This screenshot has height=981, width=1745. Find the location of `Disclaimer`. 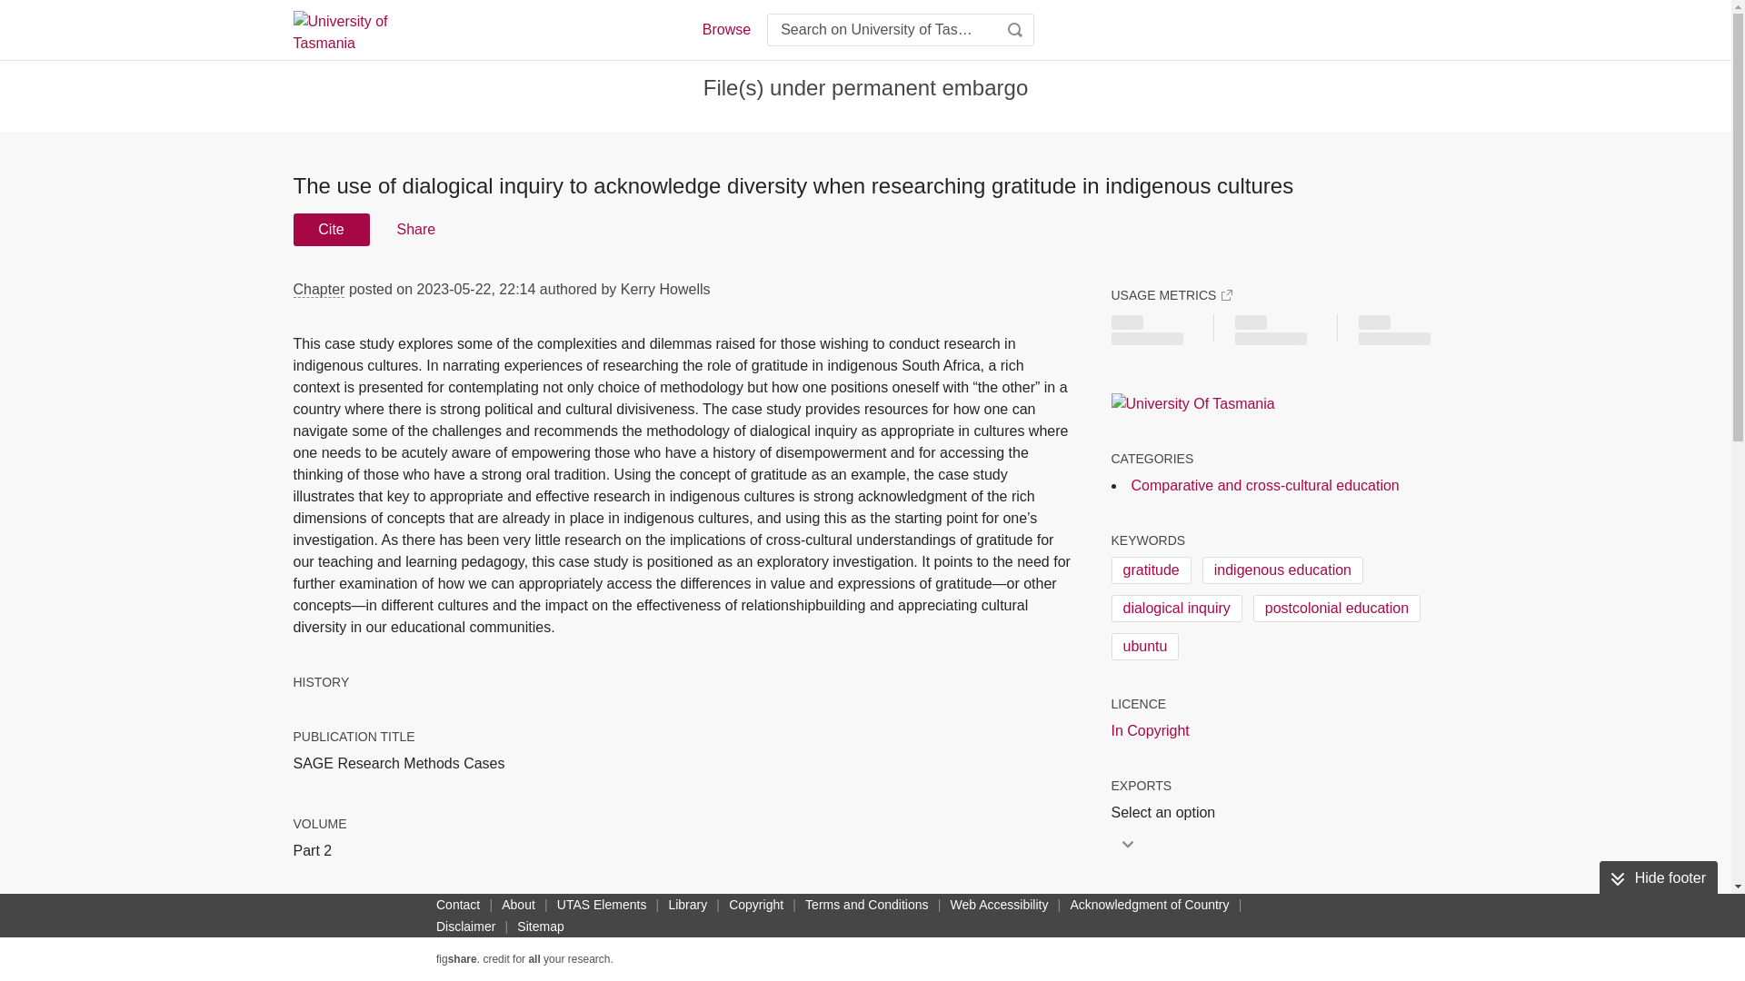

Disclaimer is located at coordinates (465, 926).